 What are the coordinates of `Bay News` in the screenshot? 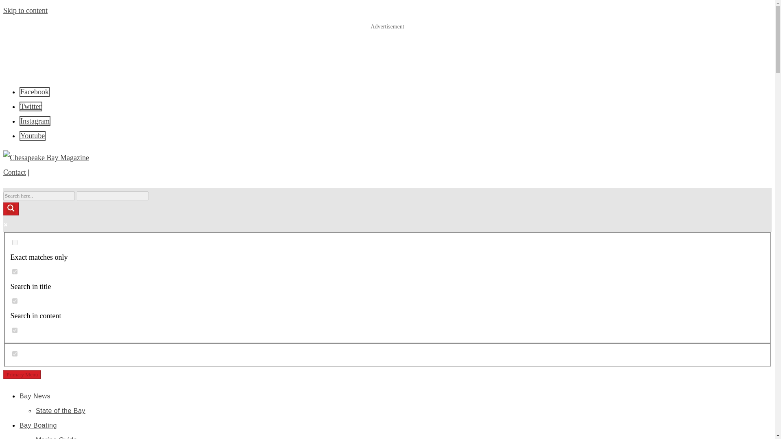 It's located at (35, 396).